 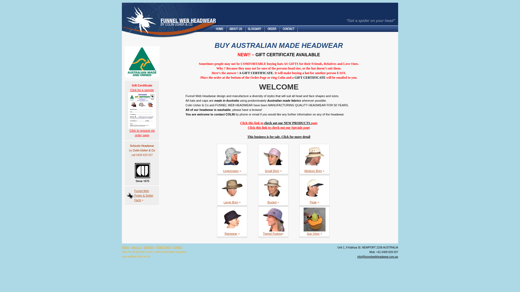 What do you see at coordinates (231, 234) in the screenshot?
I see `Rainwear` at bounding box center [231, 234].